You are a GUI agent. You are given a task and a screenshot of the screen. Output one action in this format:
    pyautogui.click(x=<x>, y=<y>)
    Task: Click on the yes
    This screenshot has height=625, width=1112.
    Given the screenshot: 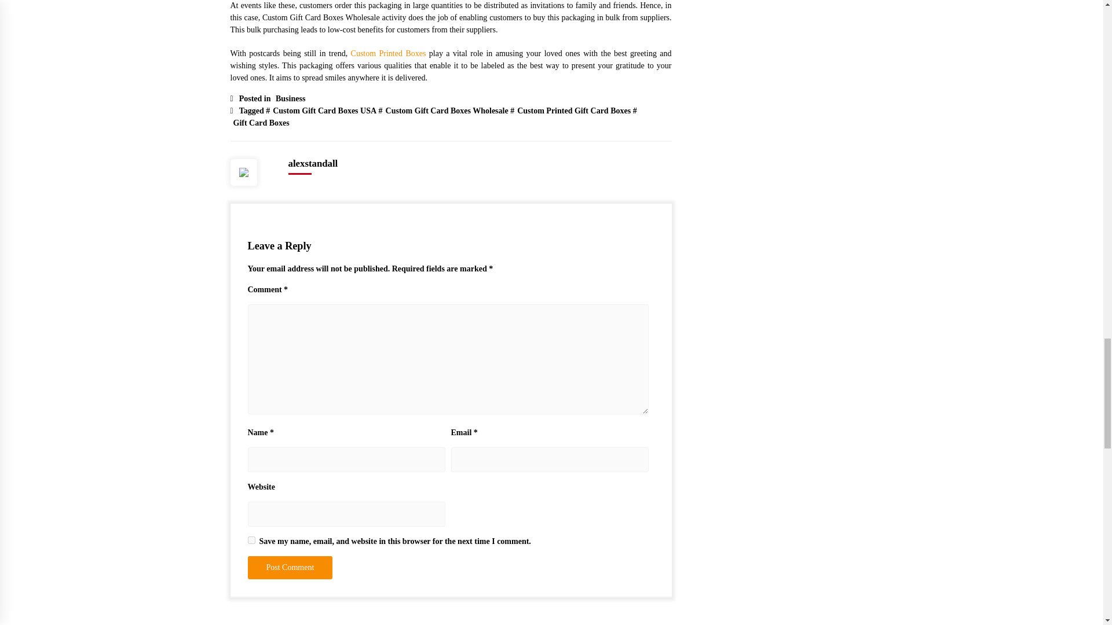 What is the action you would take?
    pyautogui.click(x=251, y=539)
    